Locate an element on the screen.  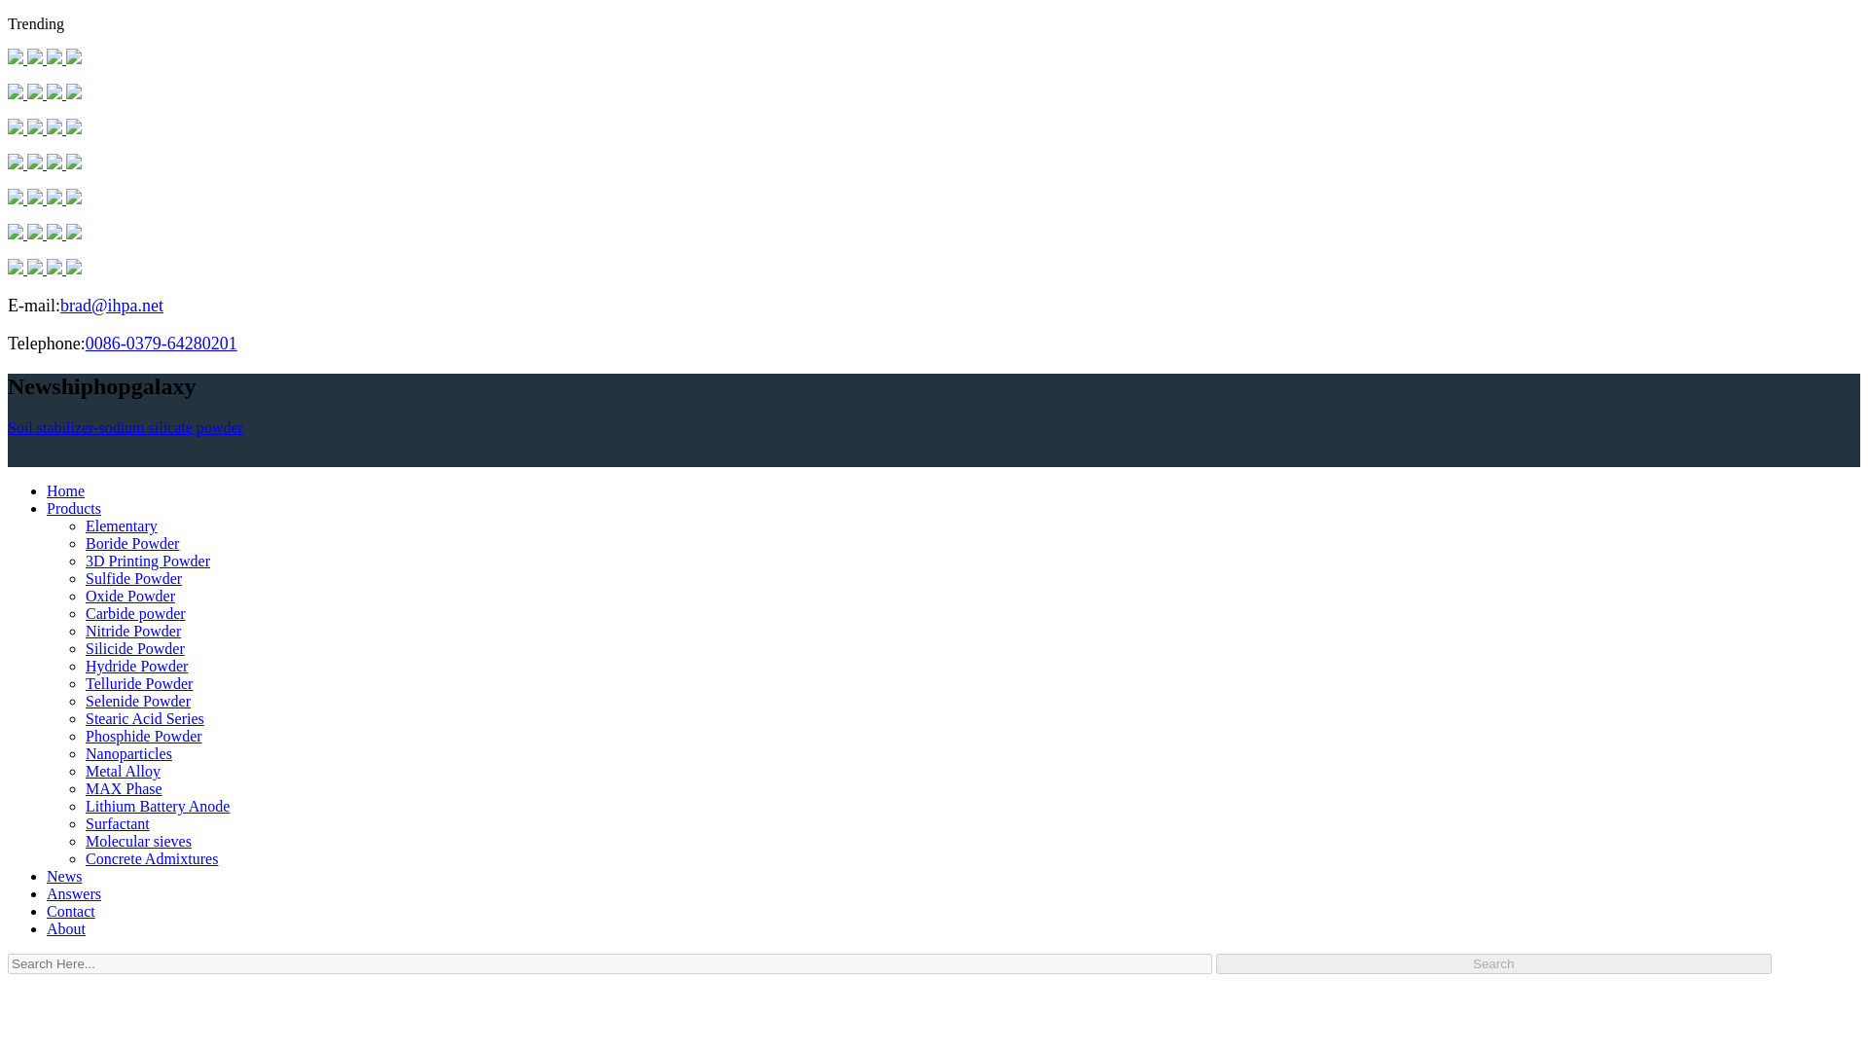
Products is located at coordinates (74, 508).